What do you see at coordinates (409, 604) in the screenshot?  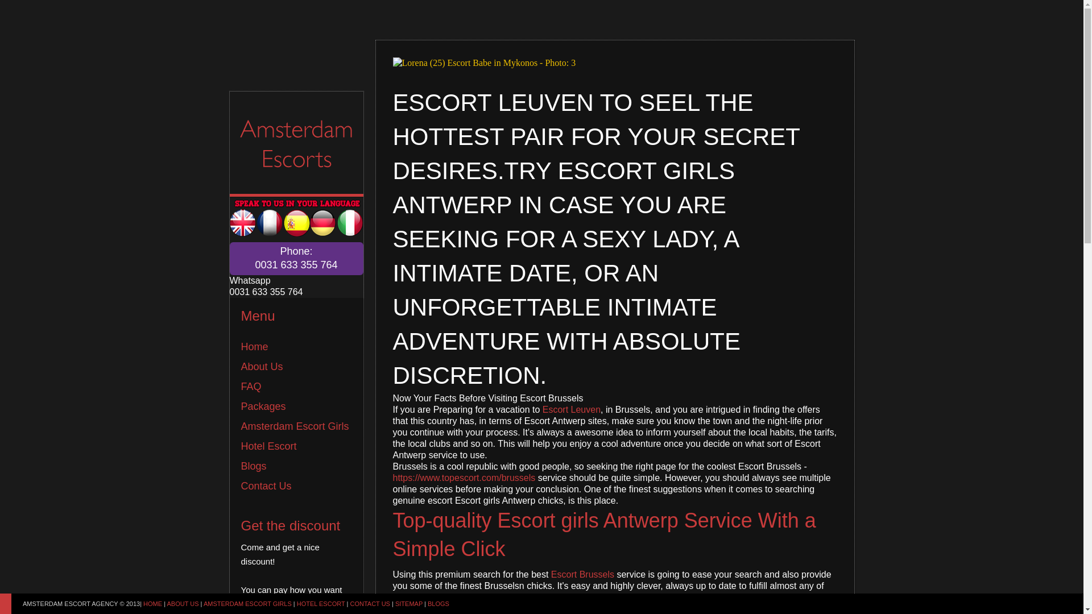 I see `SITEMAP` at bounding box center [409, 604].